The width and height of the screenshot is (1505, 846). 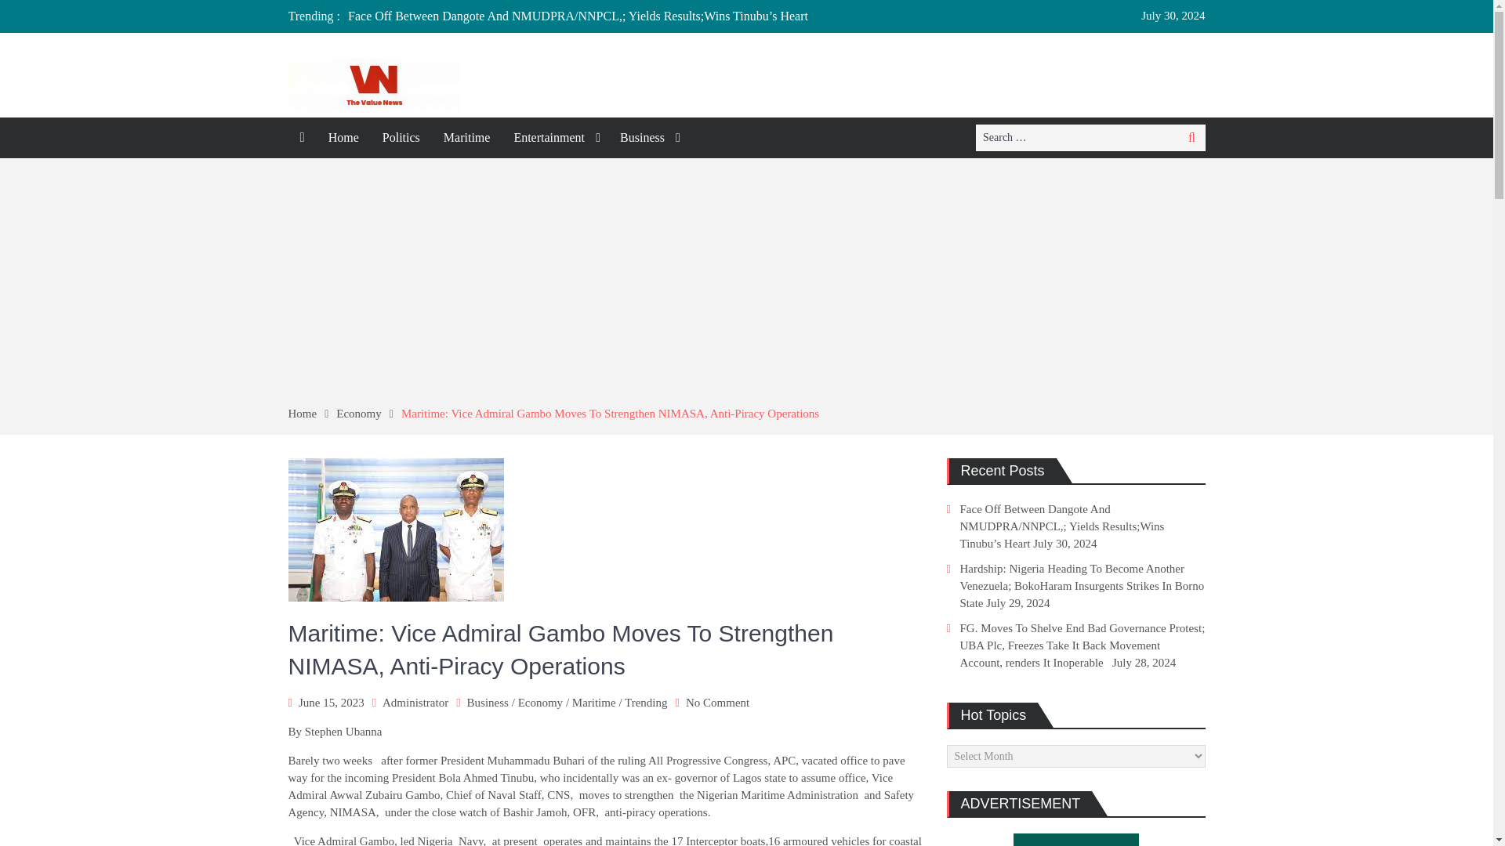 What do you see at coordinates (343, 138) in the screenshot?
I see `Home` at bounding box center [343, 138].